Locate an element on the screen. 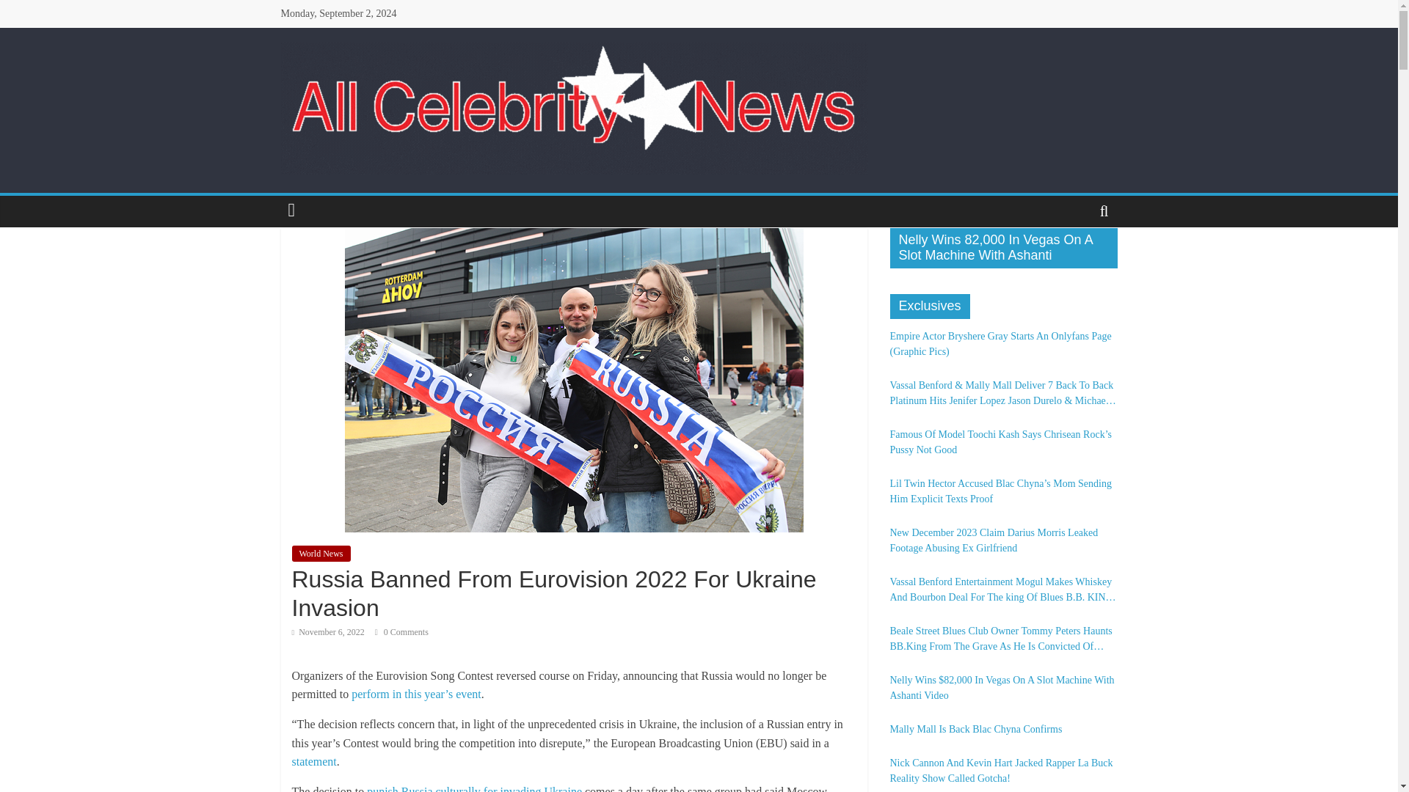 This screenshot has width=1409, height=792. World News is located at coordinates (321, 553).